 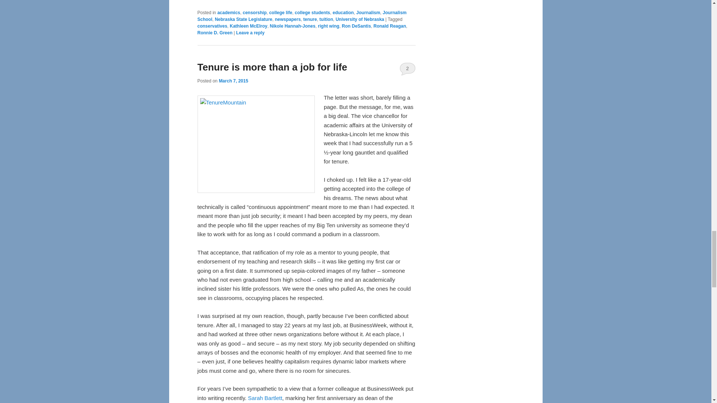 What do you see at coordinates (312, 13) in the screenshot?
I see `college students` at bounding box center [312, 13].